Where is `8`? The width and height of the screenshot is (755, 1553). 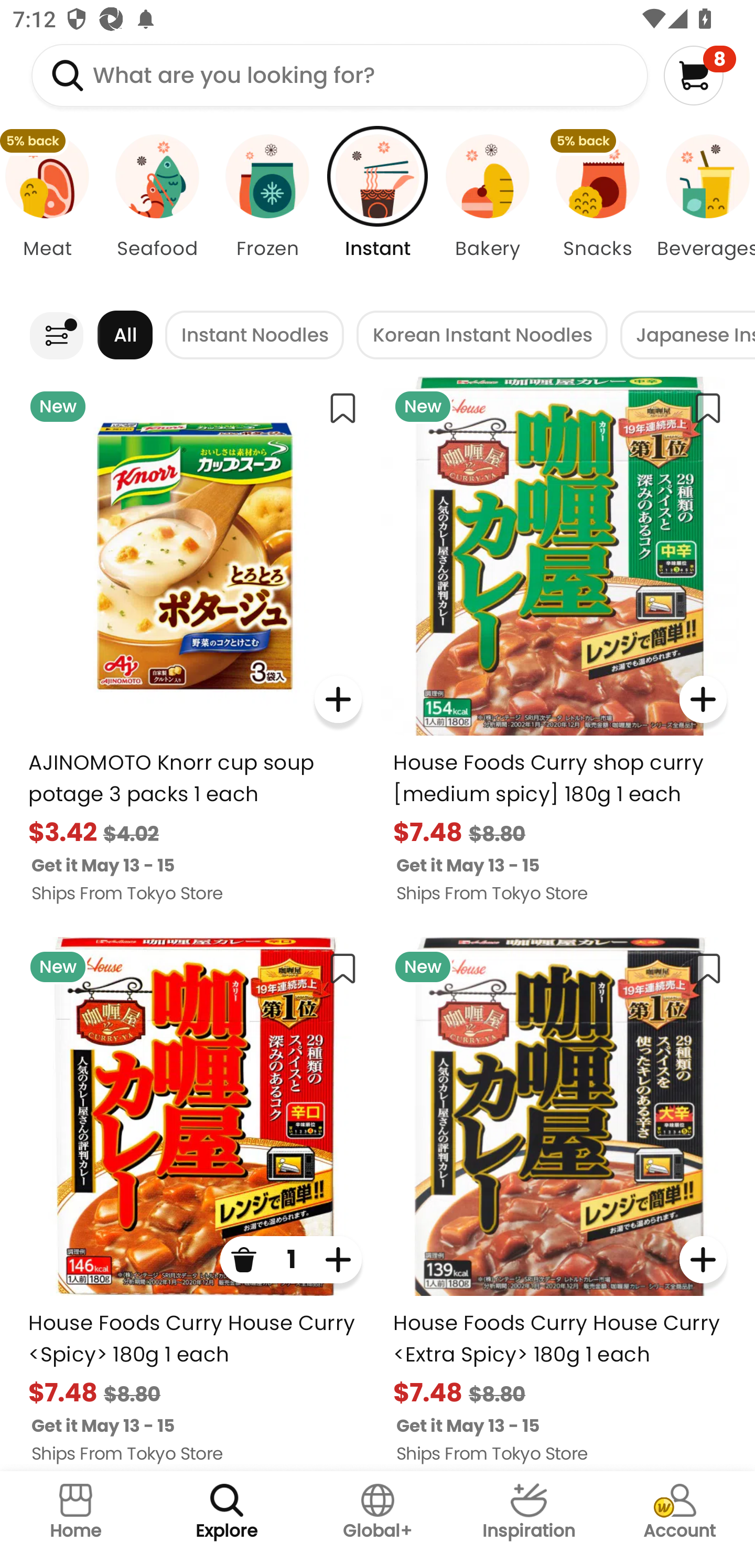 8 is located at coordinates (699, 75).